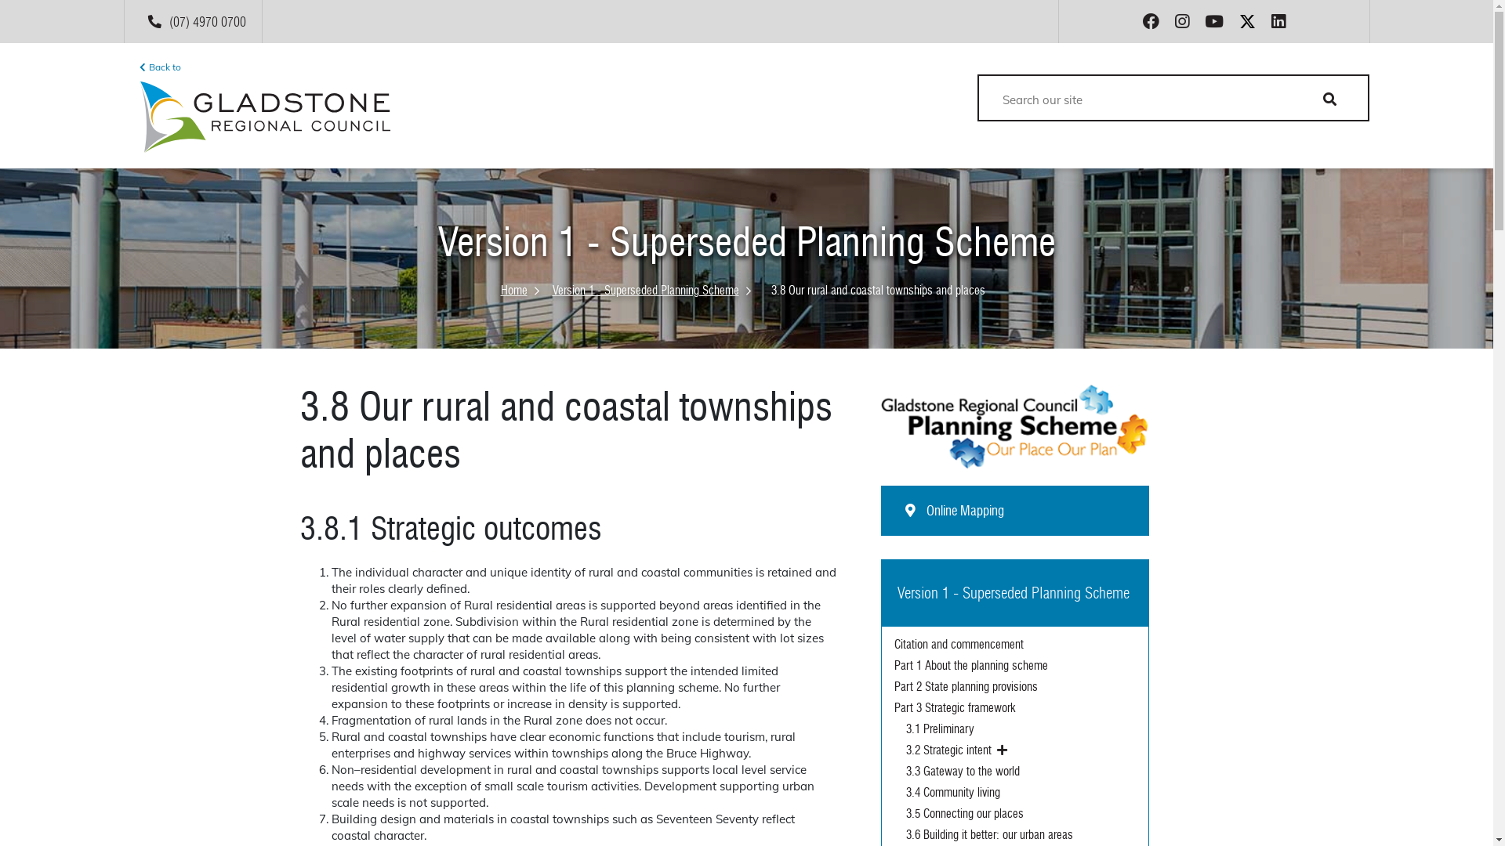 The width and height of the screenshot is (1505, 846). I want to click on 3.3 Gateway to the world, so click(1021, 772).